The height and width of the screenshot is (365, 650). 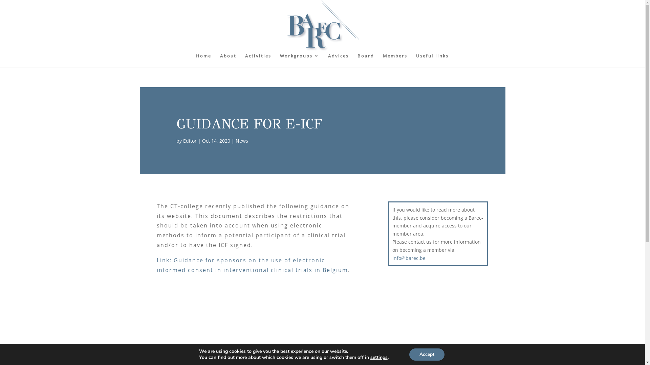 I want to click on Accept, so click(x=427, y=355).